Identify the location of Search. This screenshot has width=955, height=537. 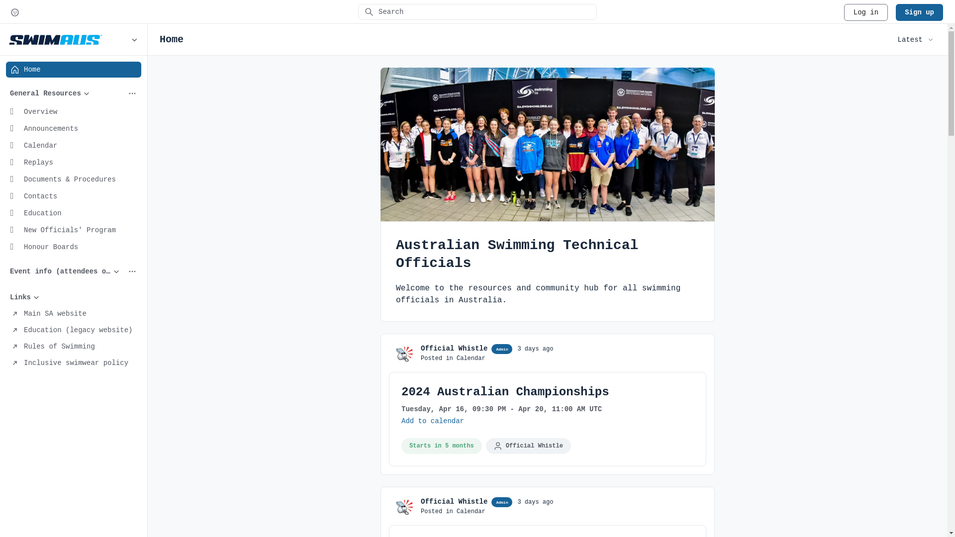
(477, 12).